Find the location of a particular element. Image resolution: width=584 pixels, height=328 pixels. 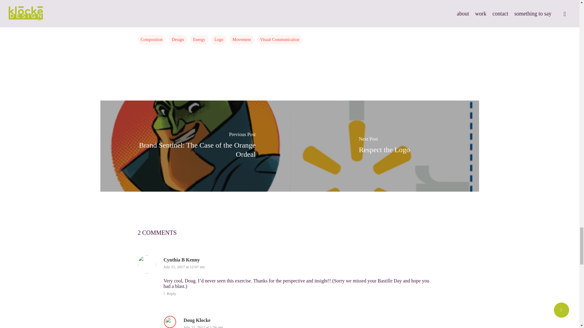

Reply is located at coordinates (170, 293).